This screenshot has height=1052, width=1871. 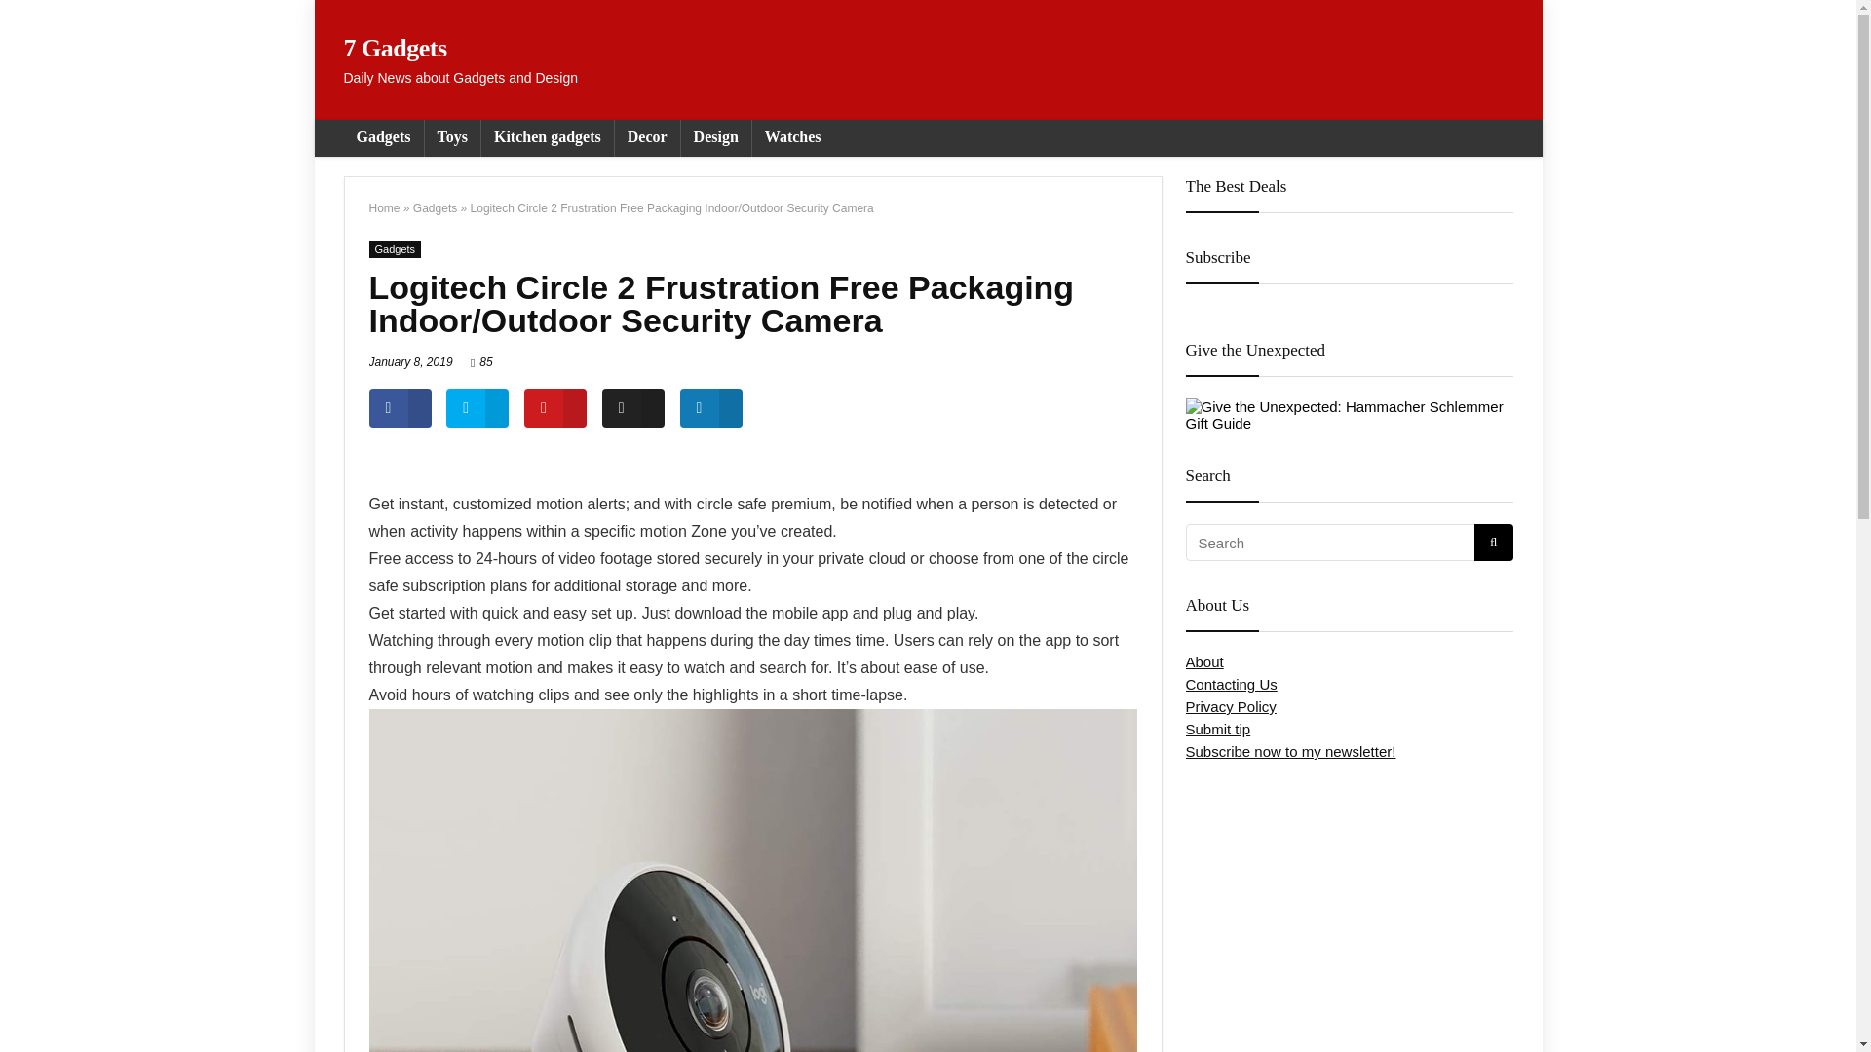 What do you see at coordinates (382, 138) in the screenshot?
I see `Gadgets` at bounding box center [382, 138].